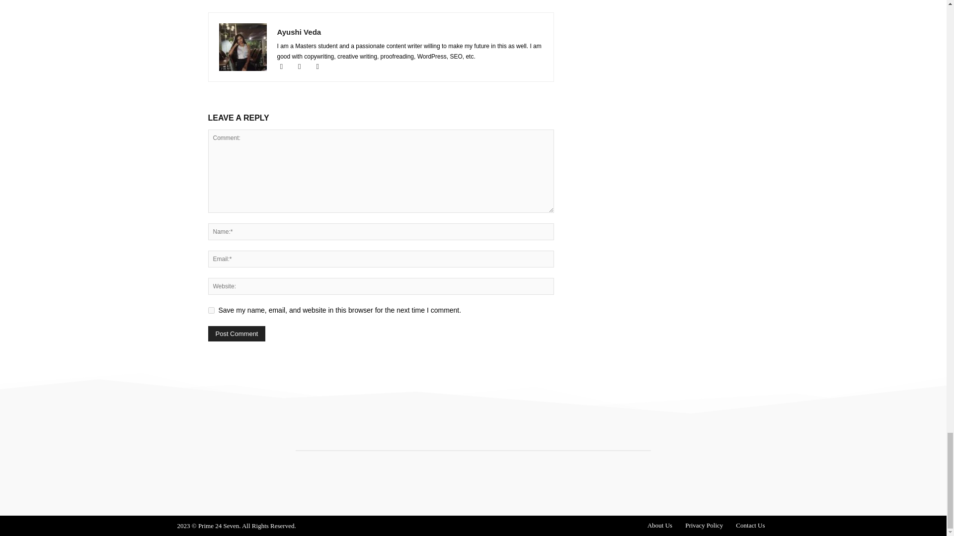 The width and height of the screenshot is (954, 536). Describe the element at coordinates (211, 310) in the screenshot. I see `yes` at that location.